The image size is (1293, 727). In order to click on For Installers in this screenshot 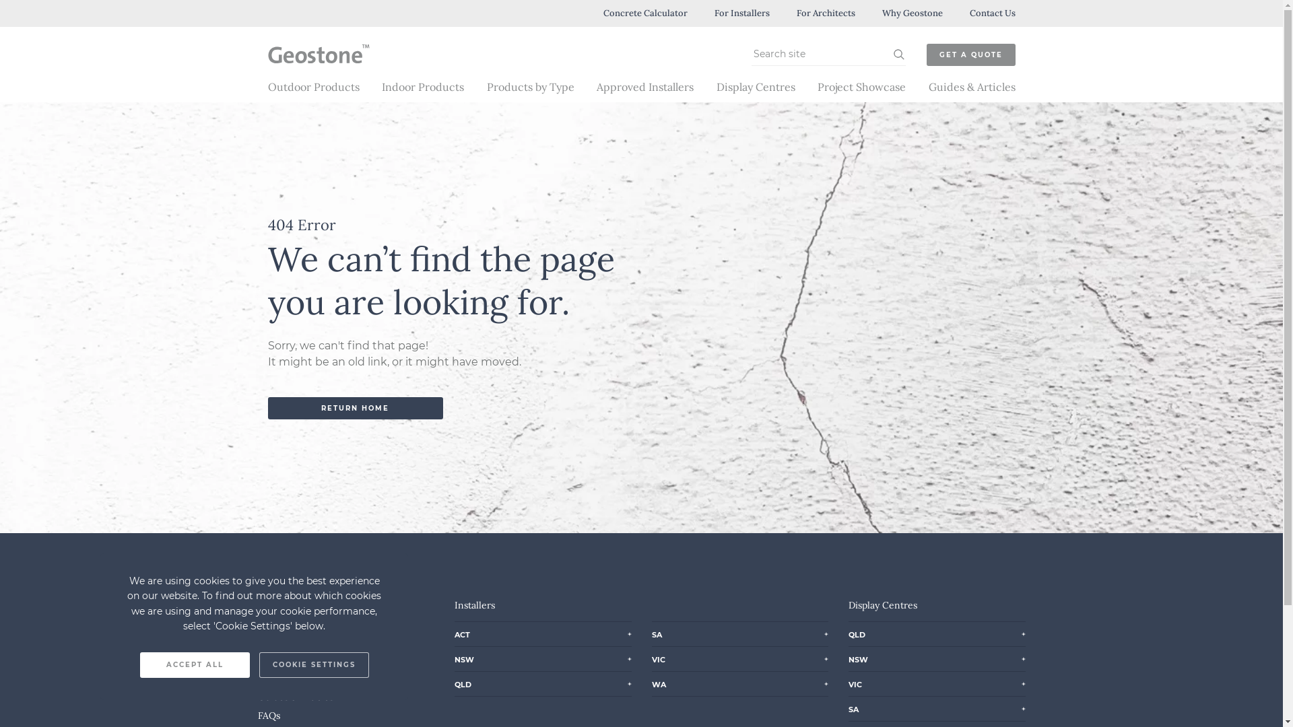, I will do `click(741, 13)`.